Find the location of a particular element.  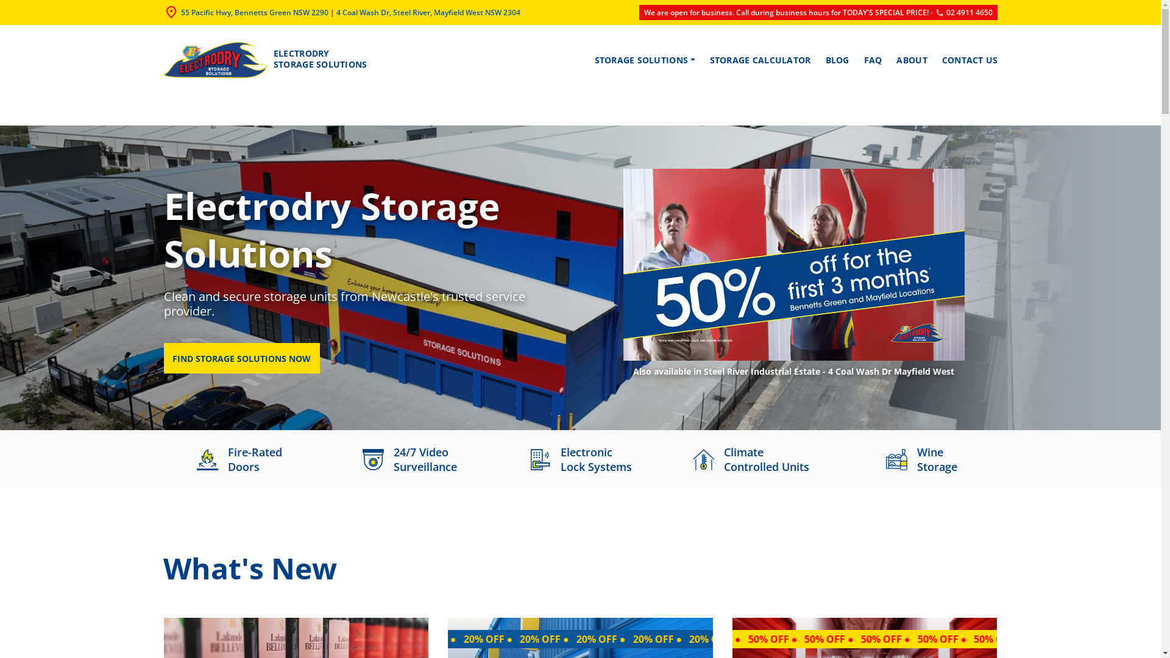

STORAGE CALCULATOR is located at coordinates (760, 60).